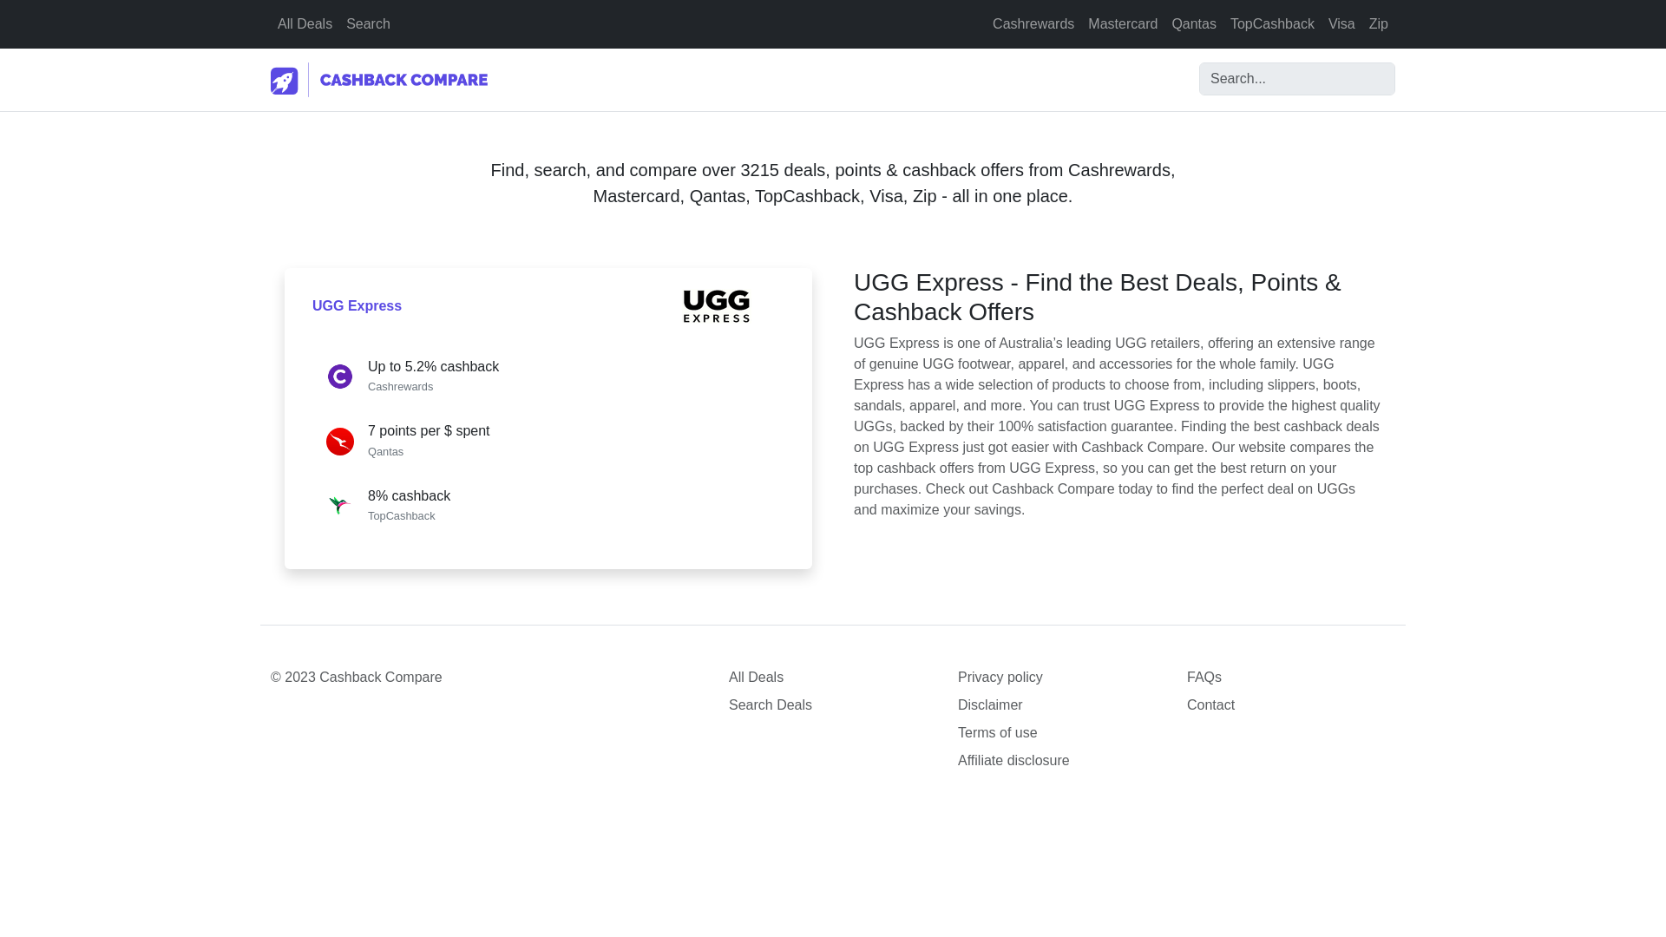 This screenshot has width=1666, height=937. Describe the element at coordinates (1272, 23) in the screenshot. I see `TopCashback` at that location.